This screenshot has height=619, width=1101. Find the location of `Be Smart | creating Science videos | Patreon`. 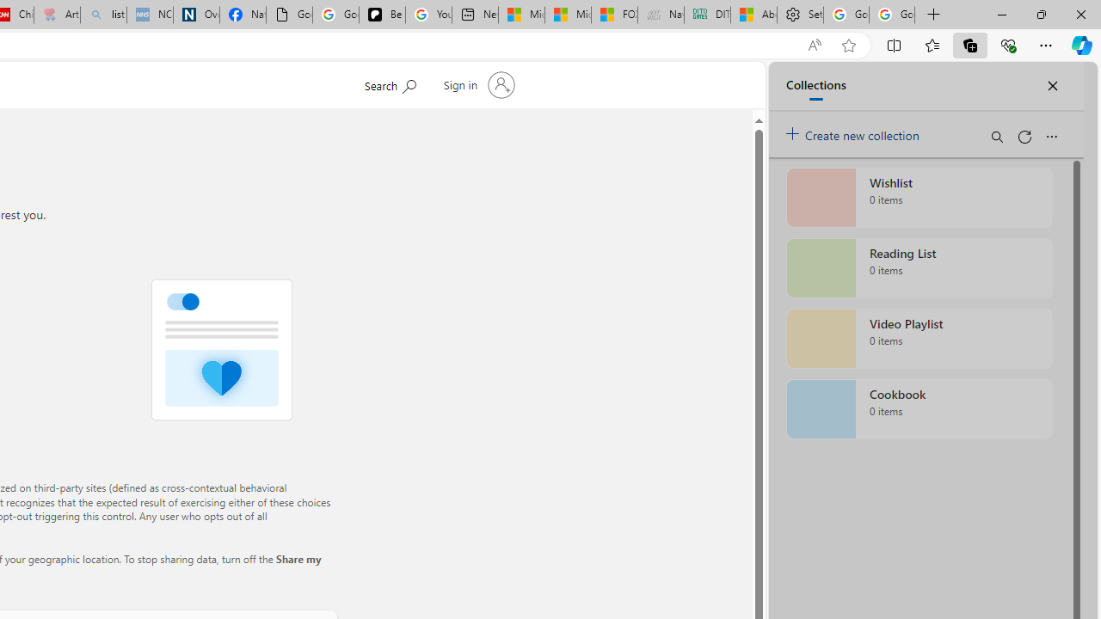

Be Smart | creating Science videos | Patreon is located at coordinates (382, 15).